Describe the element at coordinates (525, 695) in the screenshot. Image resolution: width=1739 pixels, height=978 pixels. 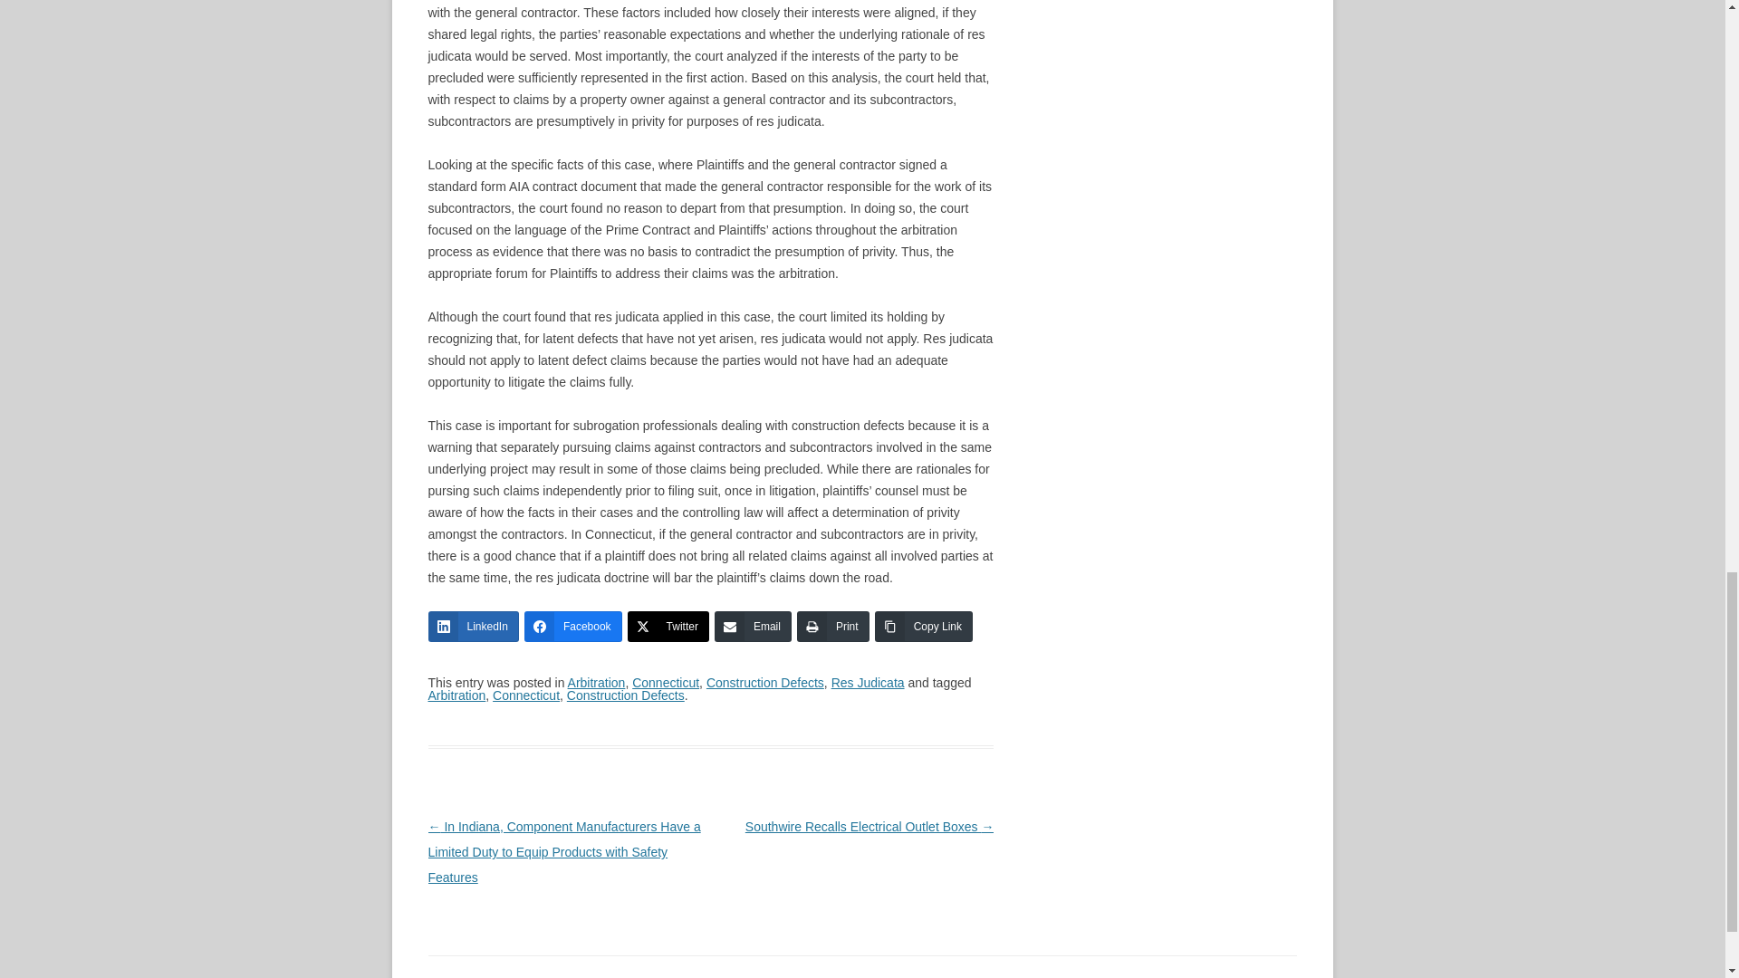
I see `Connecticut` at that location.